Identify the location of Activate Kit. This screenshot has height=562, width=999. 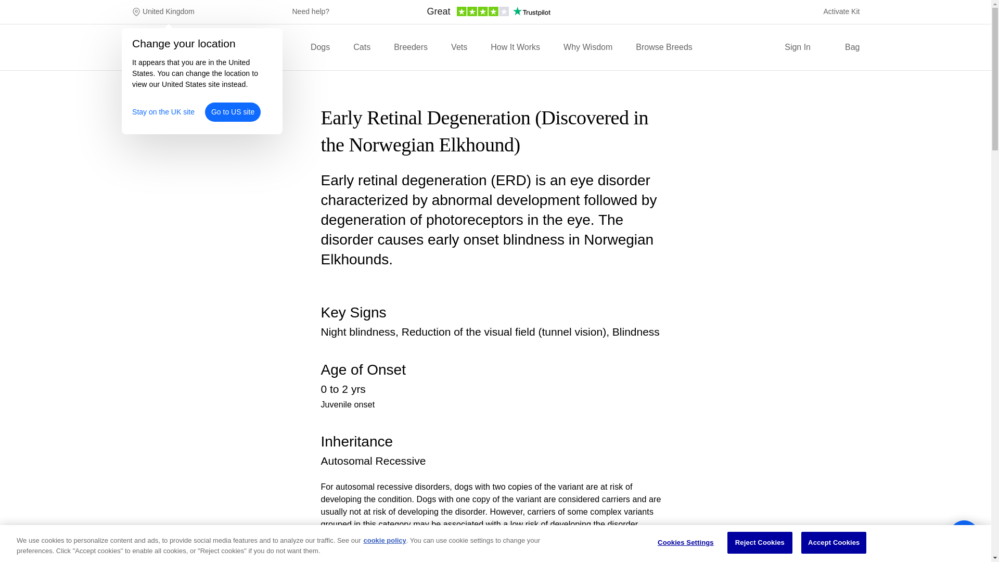
(841, 11).